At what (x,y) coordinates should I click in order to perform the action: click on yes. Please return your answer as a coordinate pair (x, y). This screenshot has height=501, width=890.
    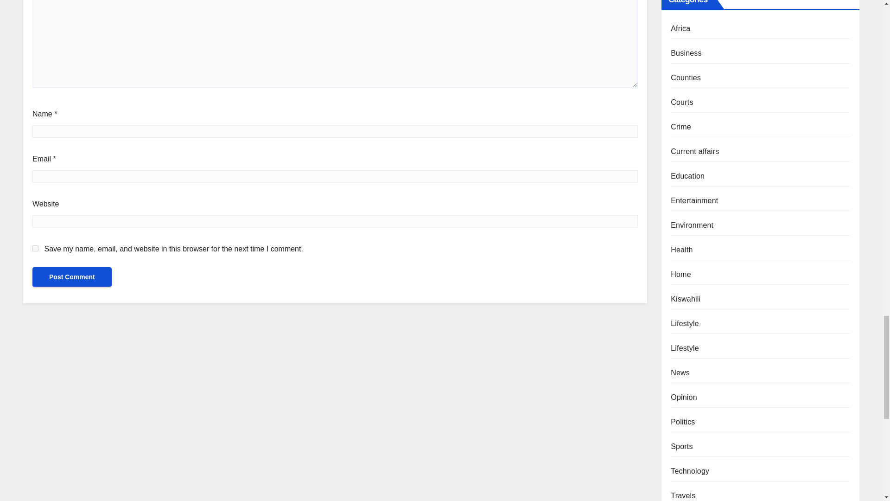
    Looking at the image, I should click on (35, 249).